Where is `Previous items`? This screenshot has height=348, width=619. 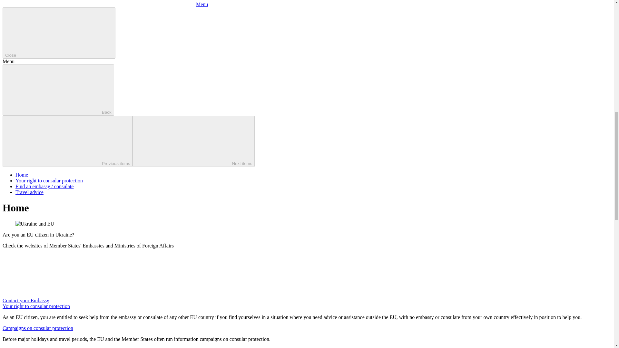
Previous items is located at coordinates (67, 141).